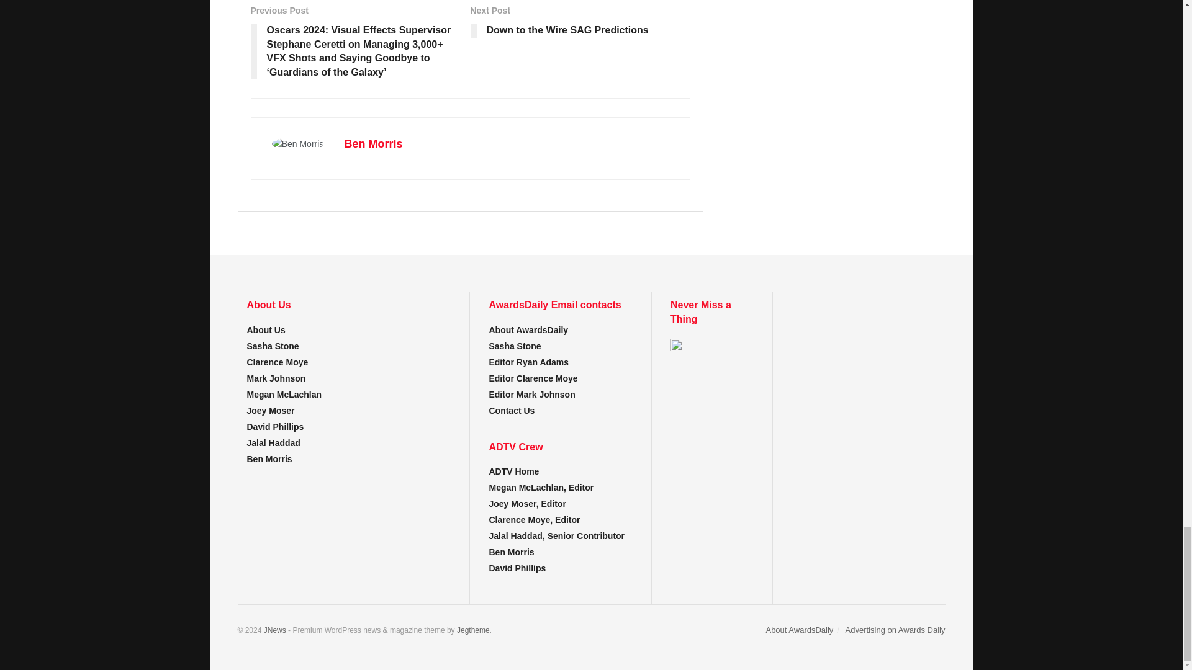 The image size is (1192, 670). I want to click on Jegtheme, so click(473, 630).